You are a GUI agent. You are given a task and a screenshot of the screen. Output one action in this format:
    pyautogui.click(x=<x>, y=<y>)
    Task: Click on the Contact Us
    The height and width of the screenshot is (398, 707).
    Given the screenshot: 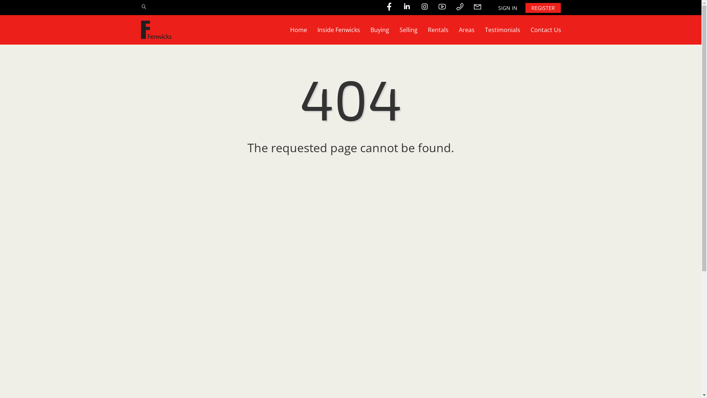 What is the action you would take?
    pyautogui.click(x=546, y=30)
    